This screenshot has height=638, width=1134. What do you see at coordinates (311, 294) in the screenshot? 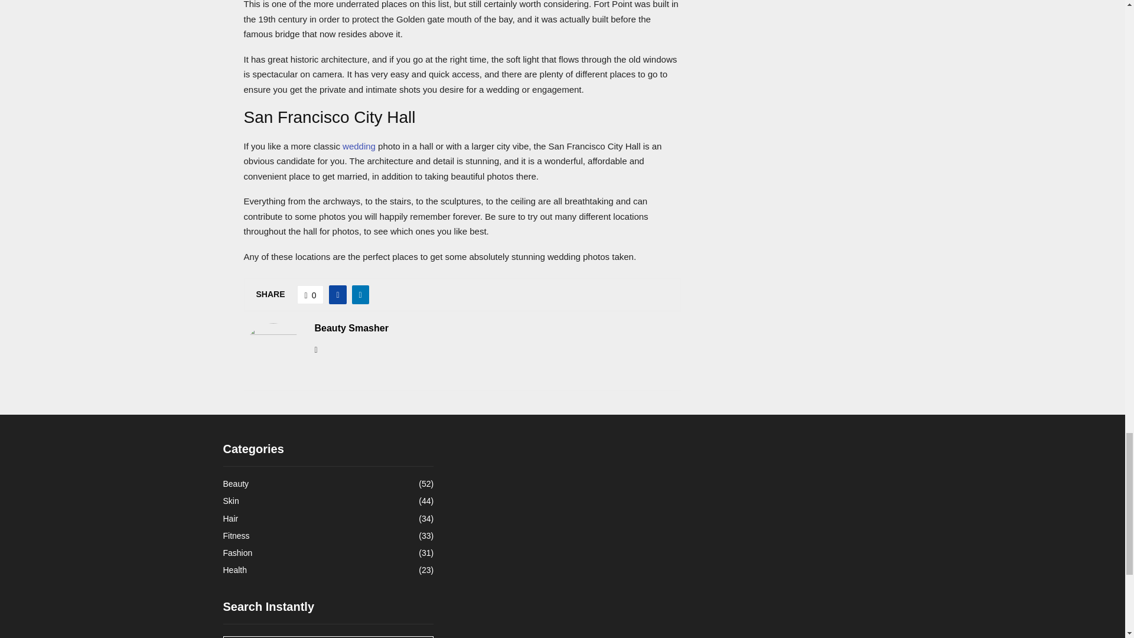
I see `Like` at bounding box center [311, 294].